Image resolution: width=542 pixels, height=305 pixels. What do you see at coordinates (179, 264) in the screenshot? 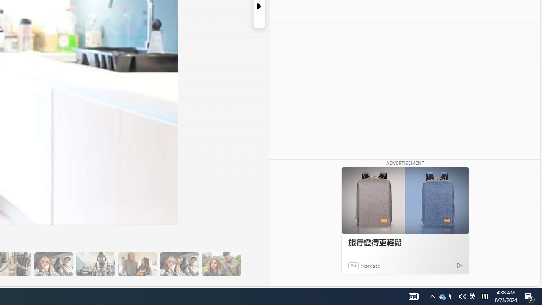
I see `19 It Also Simplifies Thiings` at bounding box center [179, 264].